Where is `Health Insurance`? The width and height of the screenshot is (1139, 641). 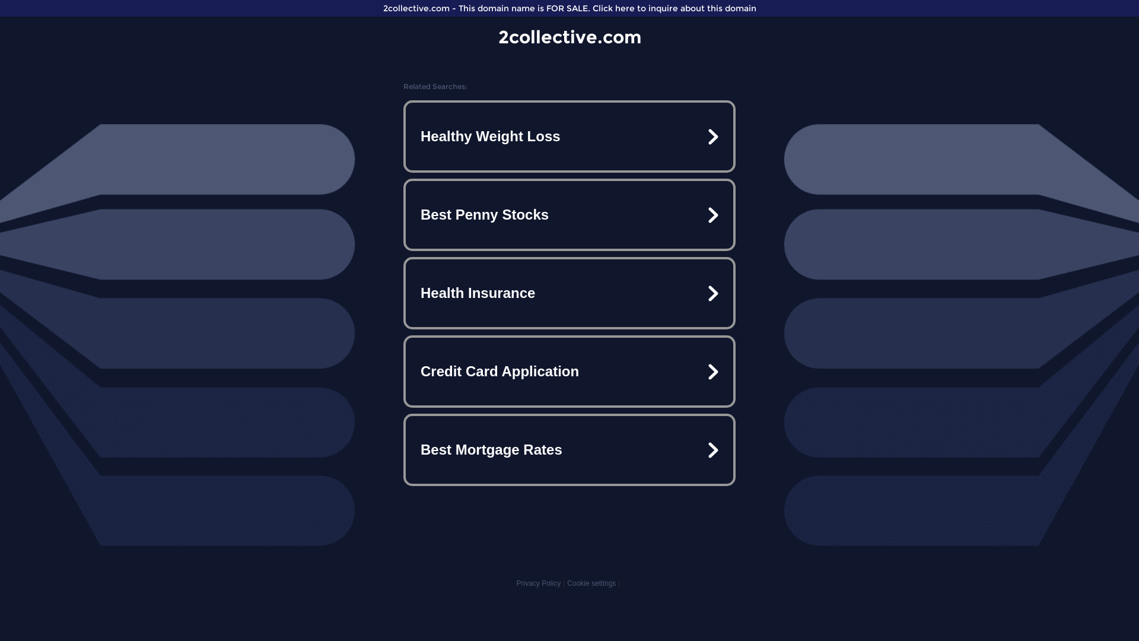
Health Insurance is located at coordinates (569, 293).